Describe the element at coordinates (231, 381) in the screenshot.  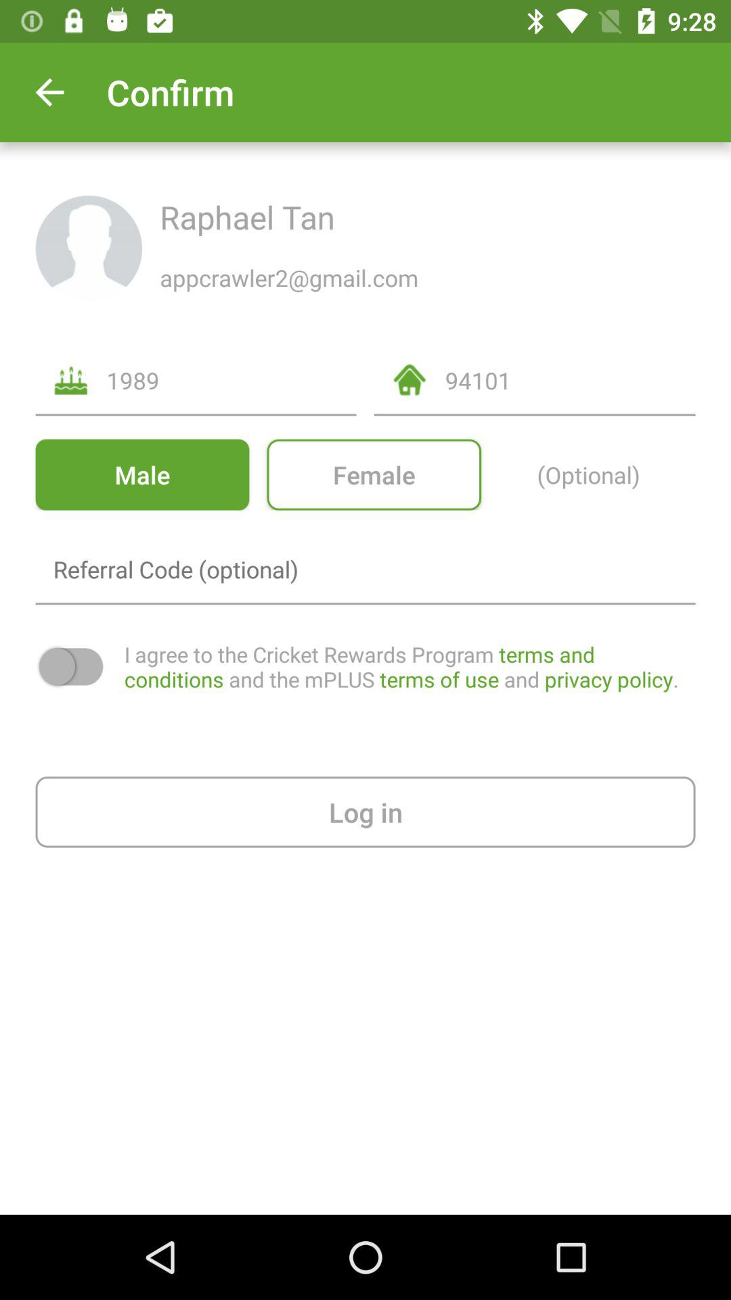
I see `open item above male icon` at that location.